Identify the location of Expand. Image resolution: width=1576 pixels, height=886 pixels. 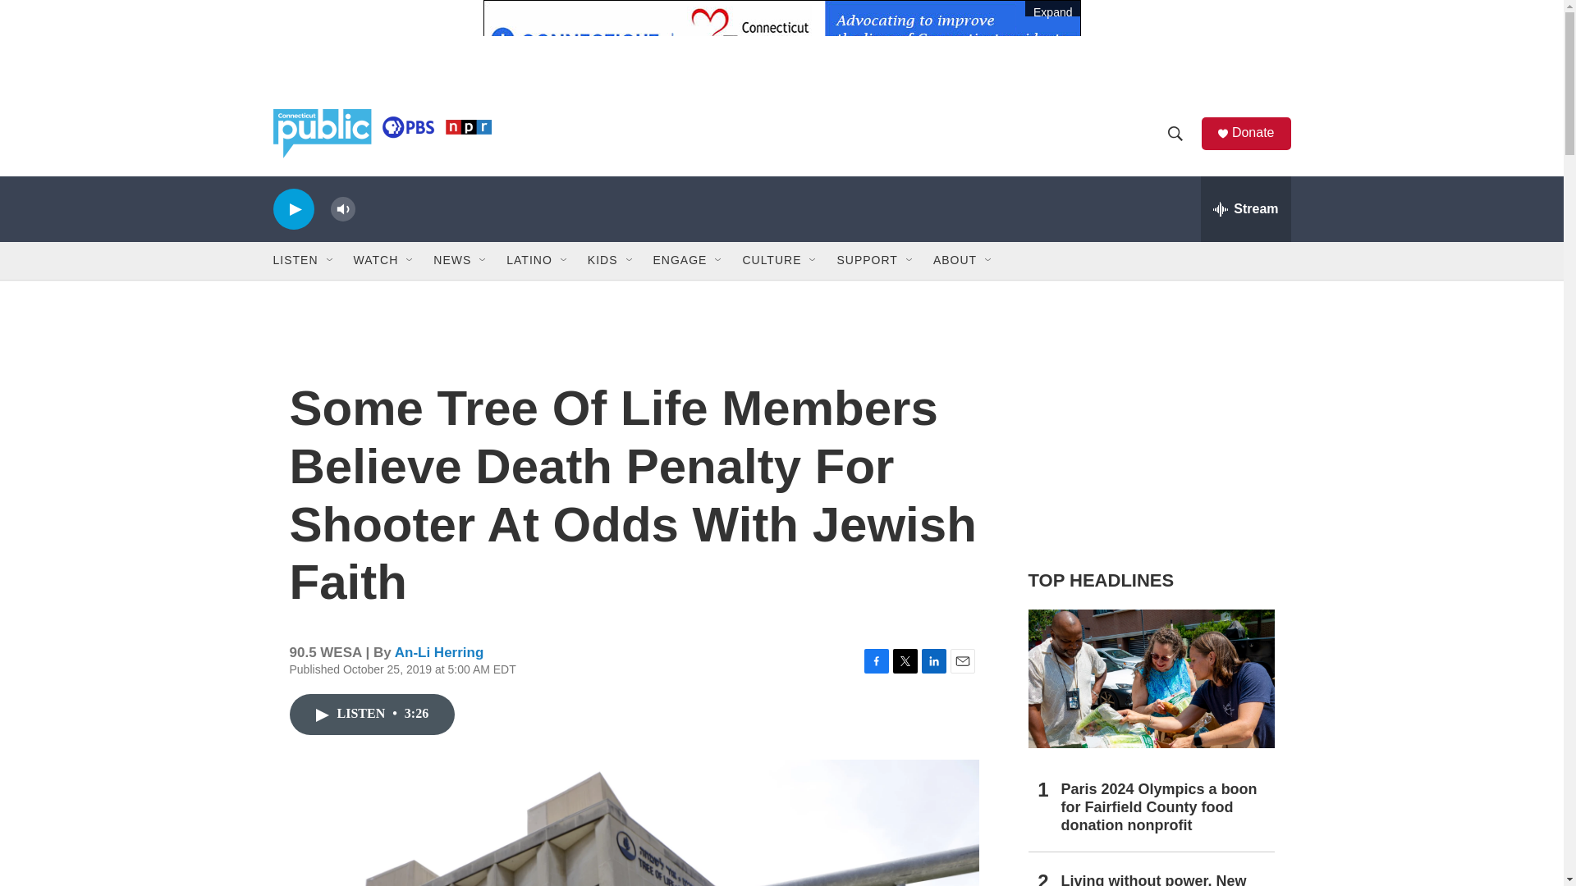
(781, 36).